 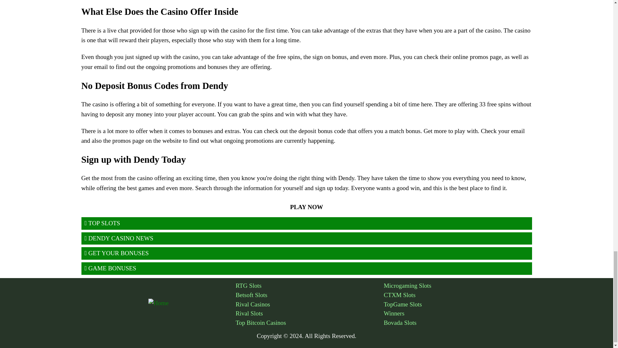 I want to click on Top Bitcoin Casinos, so click(x=310, y=323).